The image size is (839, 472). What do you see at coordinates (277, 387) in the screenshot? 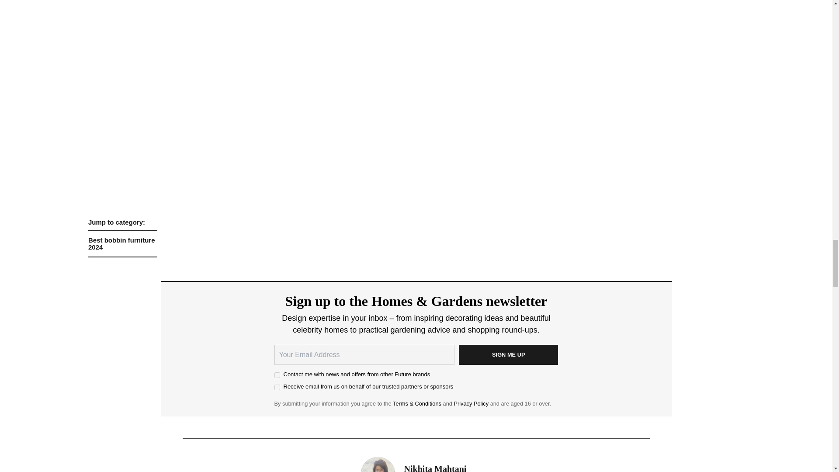
I see `on` at bounding box center [277, 387].